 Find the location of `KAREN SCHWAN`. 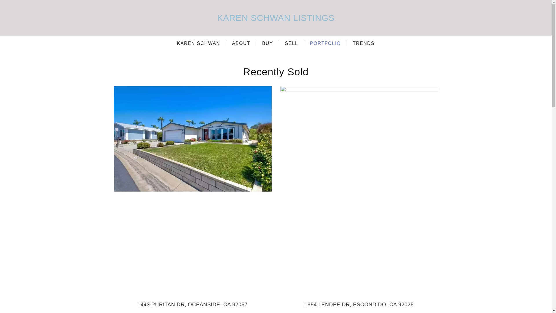

KAREN SCHWAN is located at coordinates (198, 43).